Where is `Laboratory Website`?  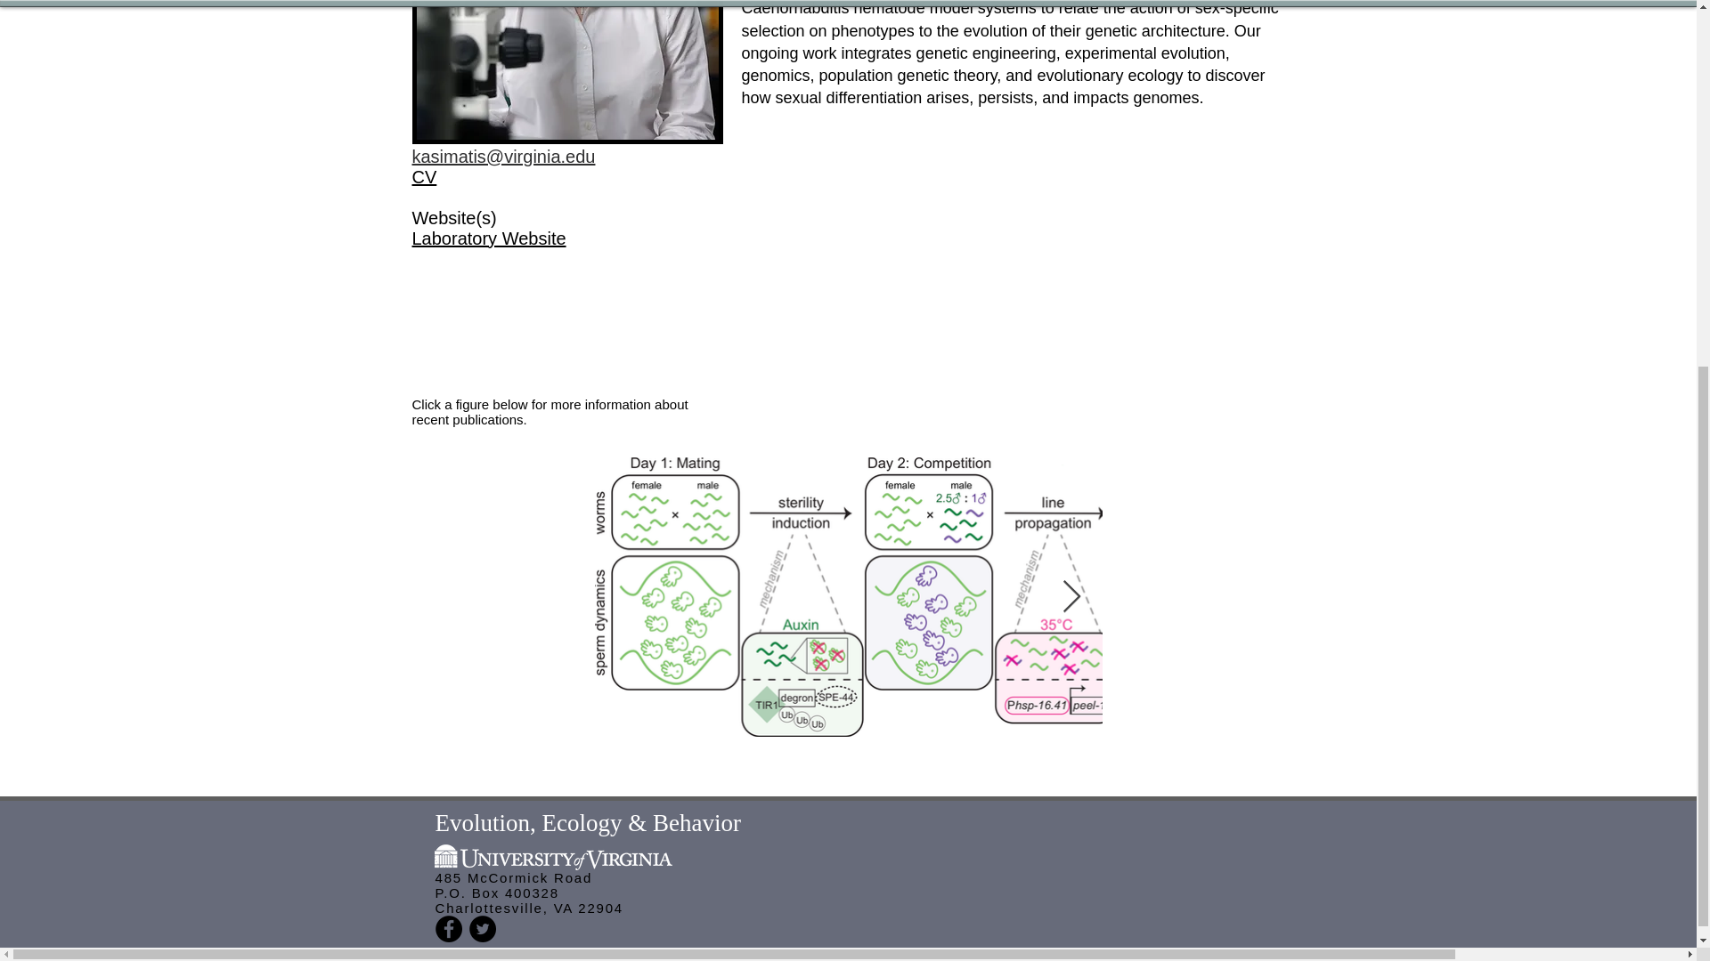 Laboratory Website is located at coordinates (488, 238).